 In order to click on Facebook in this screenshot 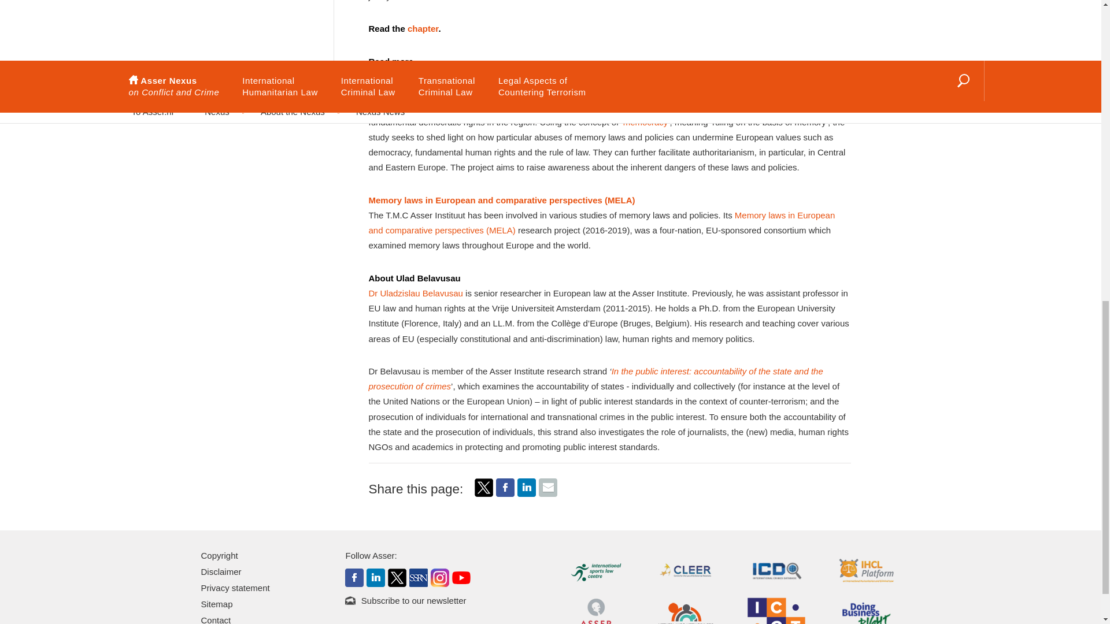, I will do `click(505, 488)`.